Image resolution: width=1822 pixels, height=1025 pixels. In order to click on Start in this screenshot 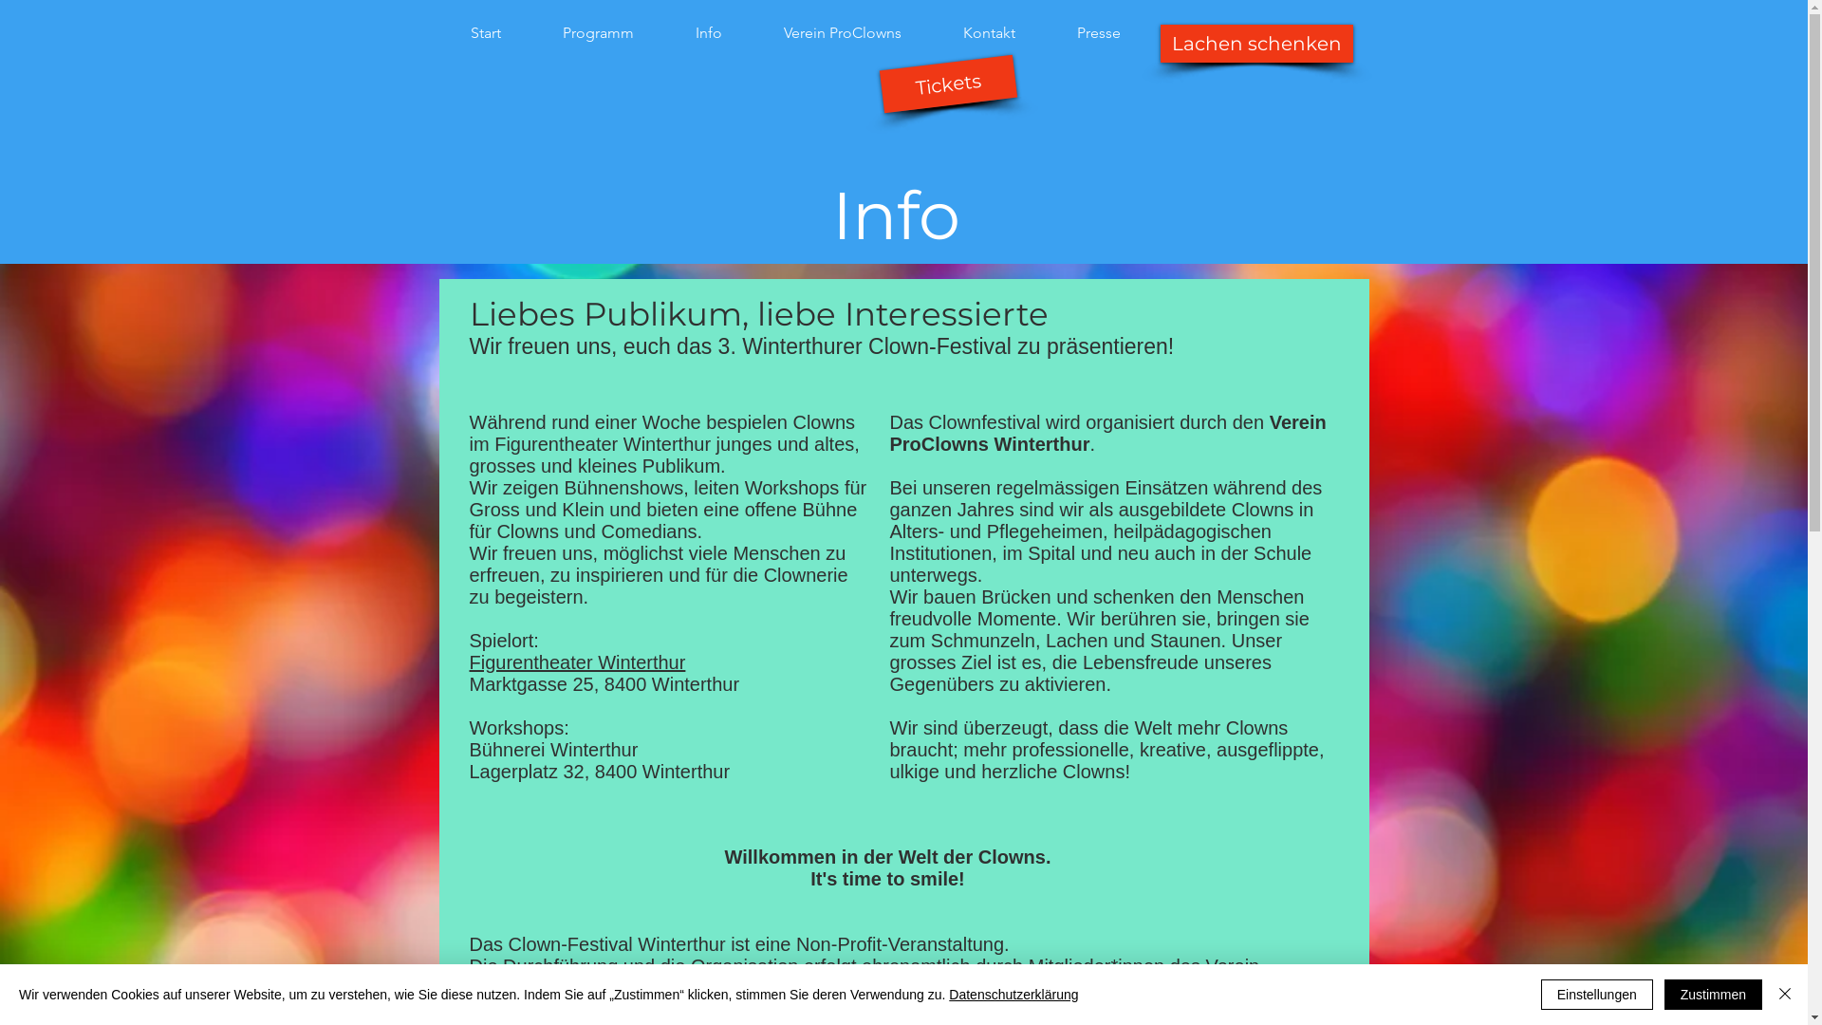, I will do `click(485, 32)`.